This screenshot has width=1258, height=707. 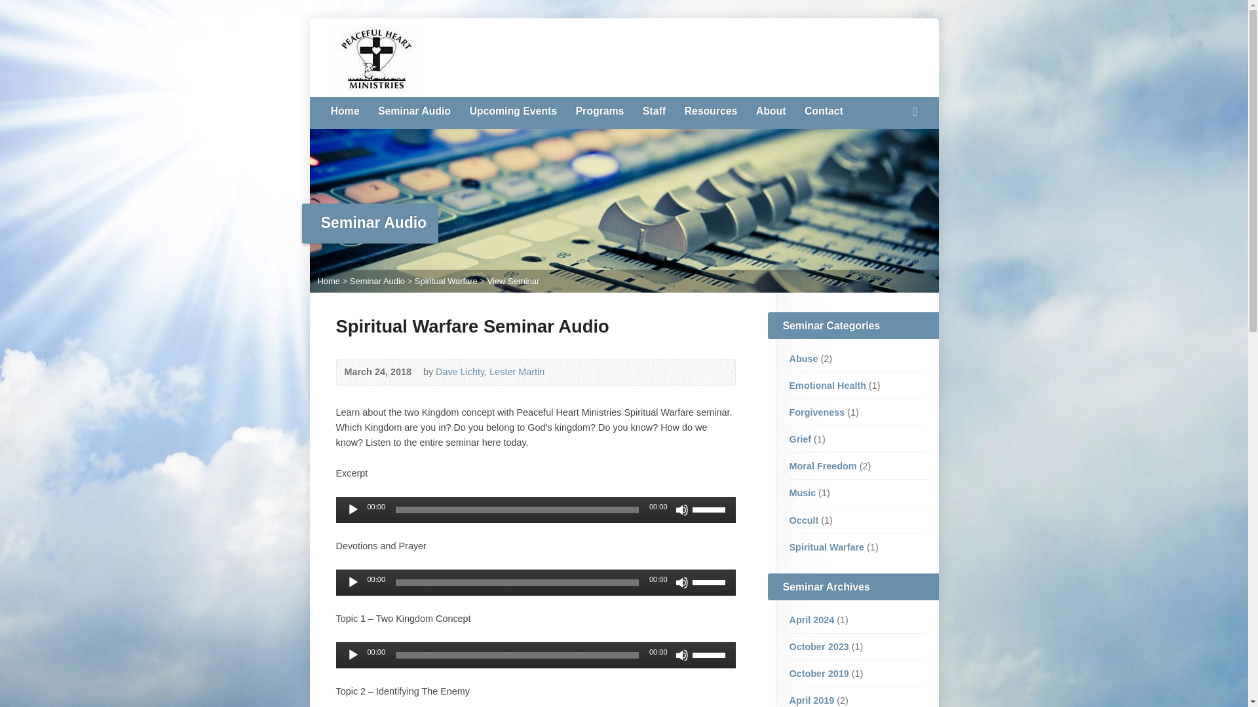 What do you see at coordinates (681, 655) in the screenshot?
I see `Mute` at bounding box center [681, 655].